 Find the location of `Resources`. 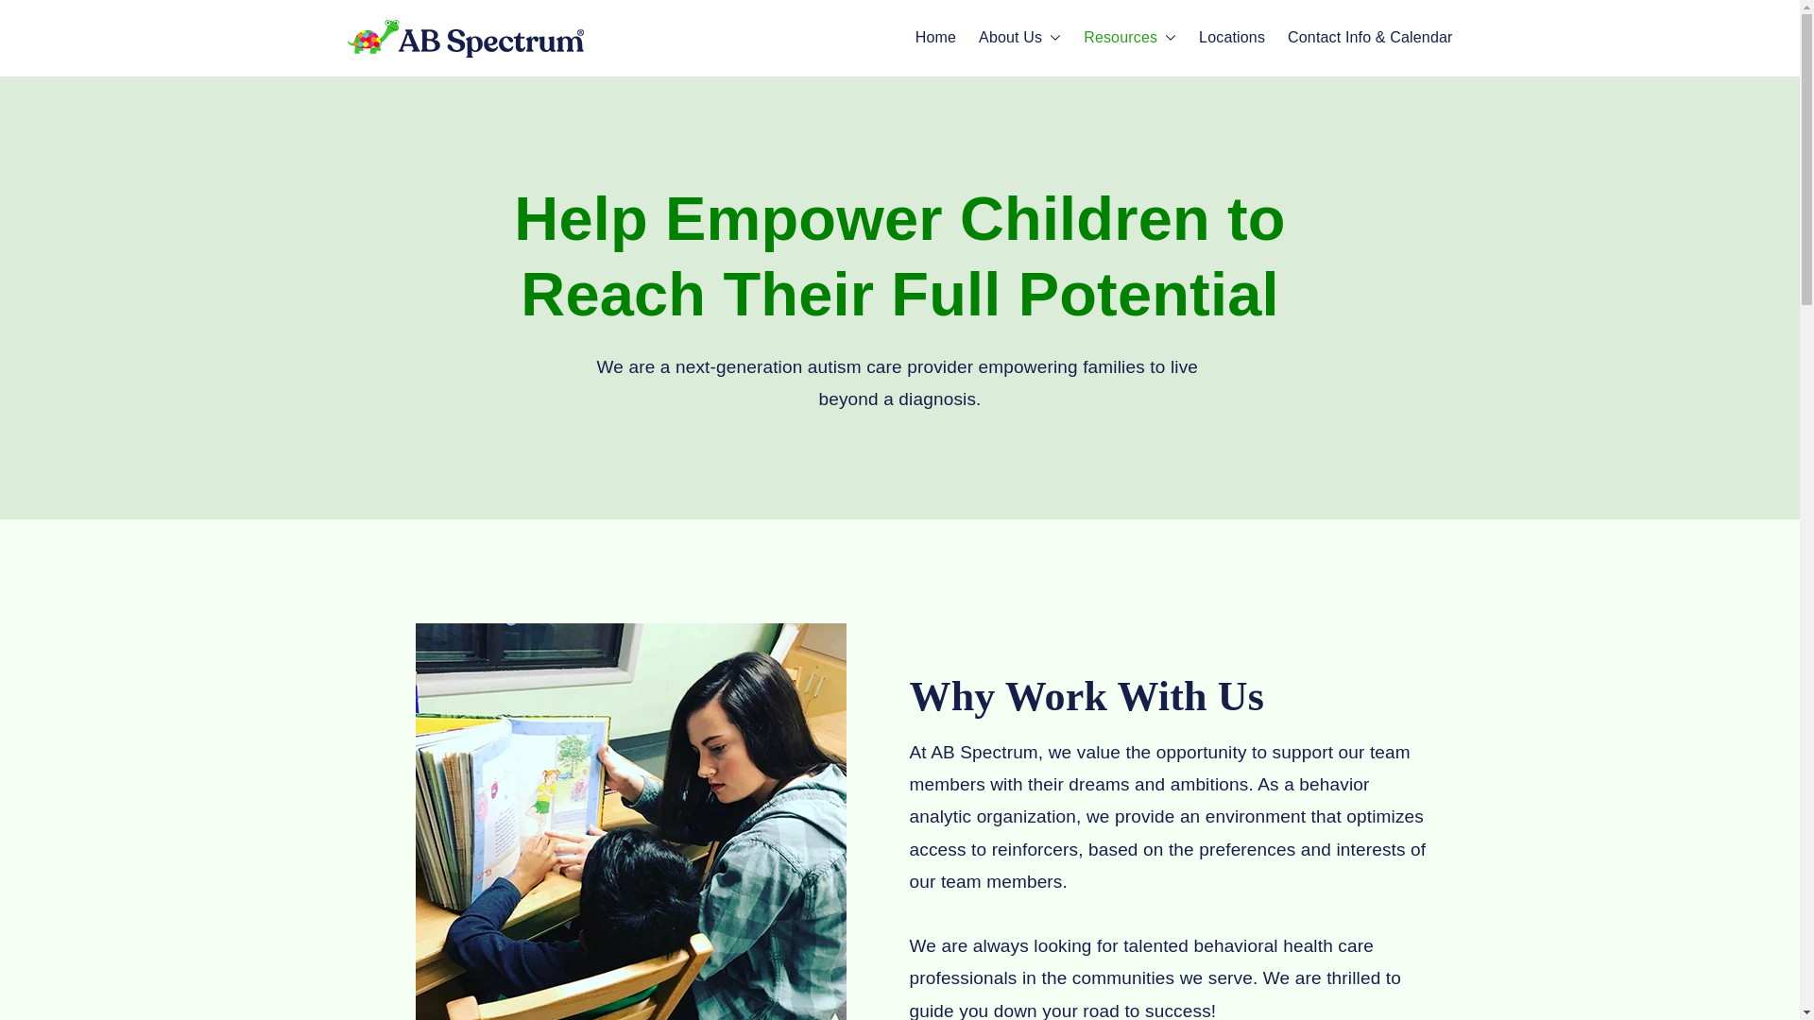

Resources is located at coordinates (1129, 38).